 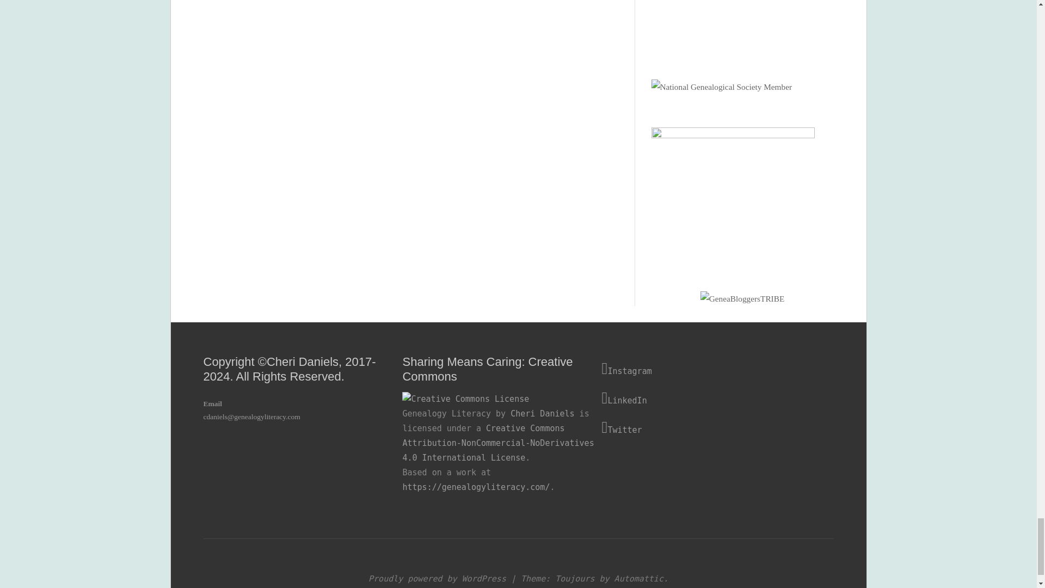 I want to click on Visit Genealogy Literacy on Instagram, so click(x=701, y=369).